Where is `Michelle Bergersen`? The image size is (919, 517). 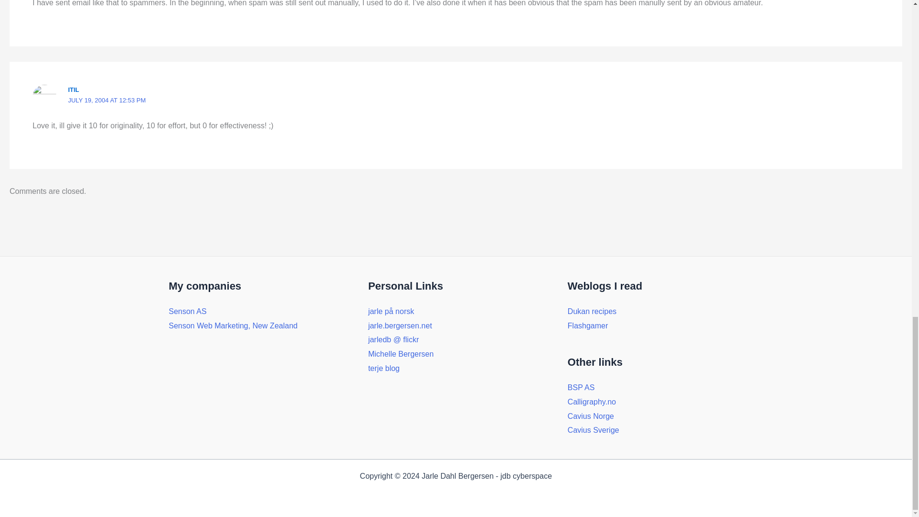
Michelle Bergersen is located at coordinates (401, 354).